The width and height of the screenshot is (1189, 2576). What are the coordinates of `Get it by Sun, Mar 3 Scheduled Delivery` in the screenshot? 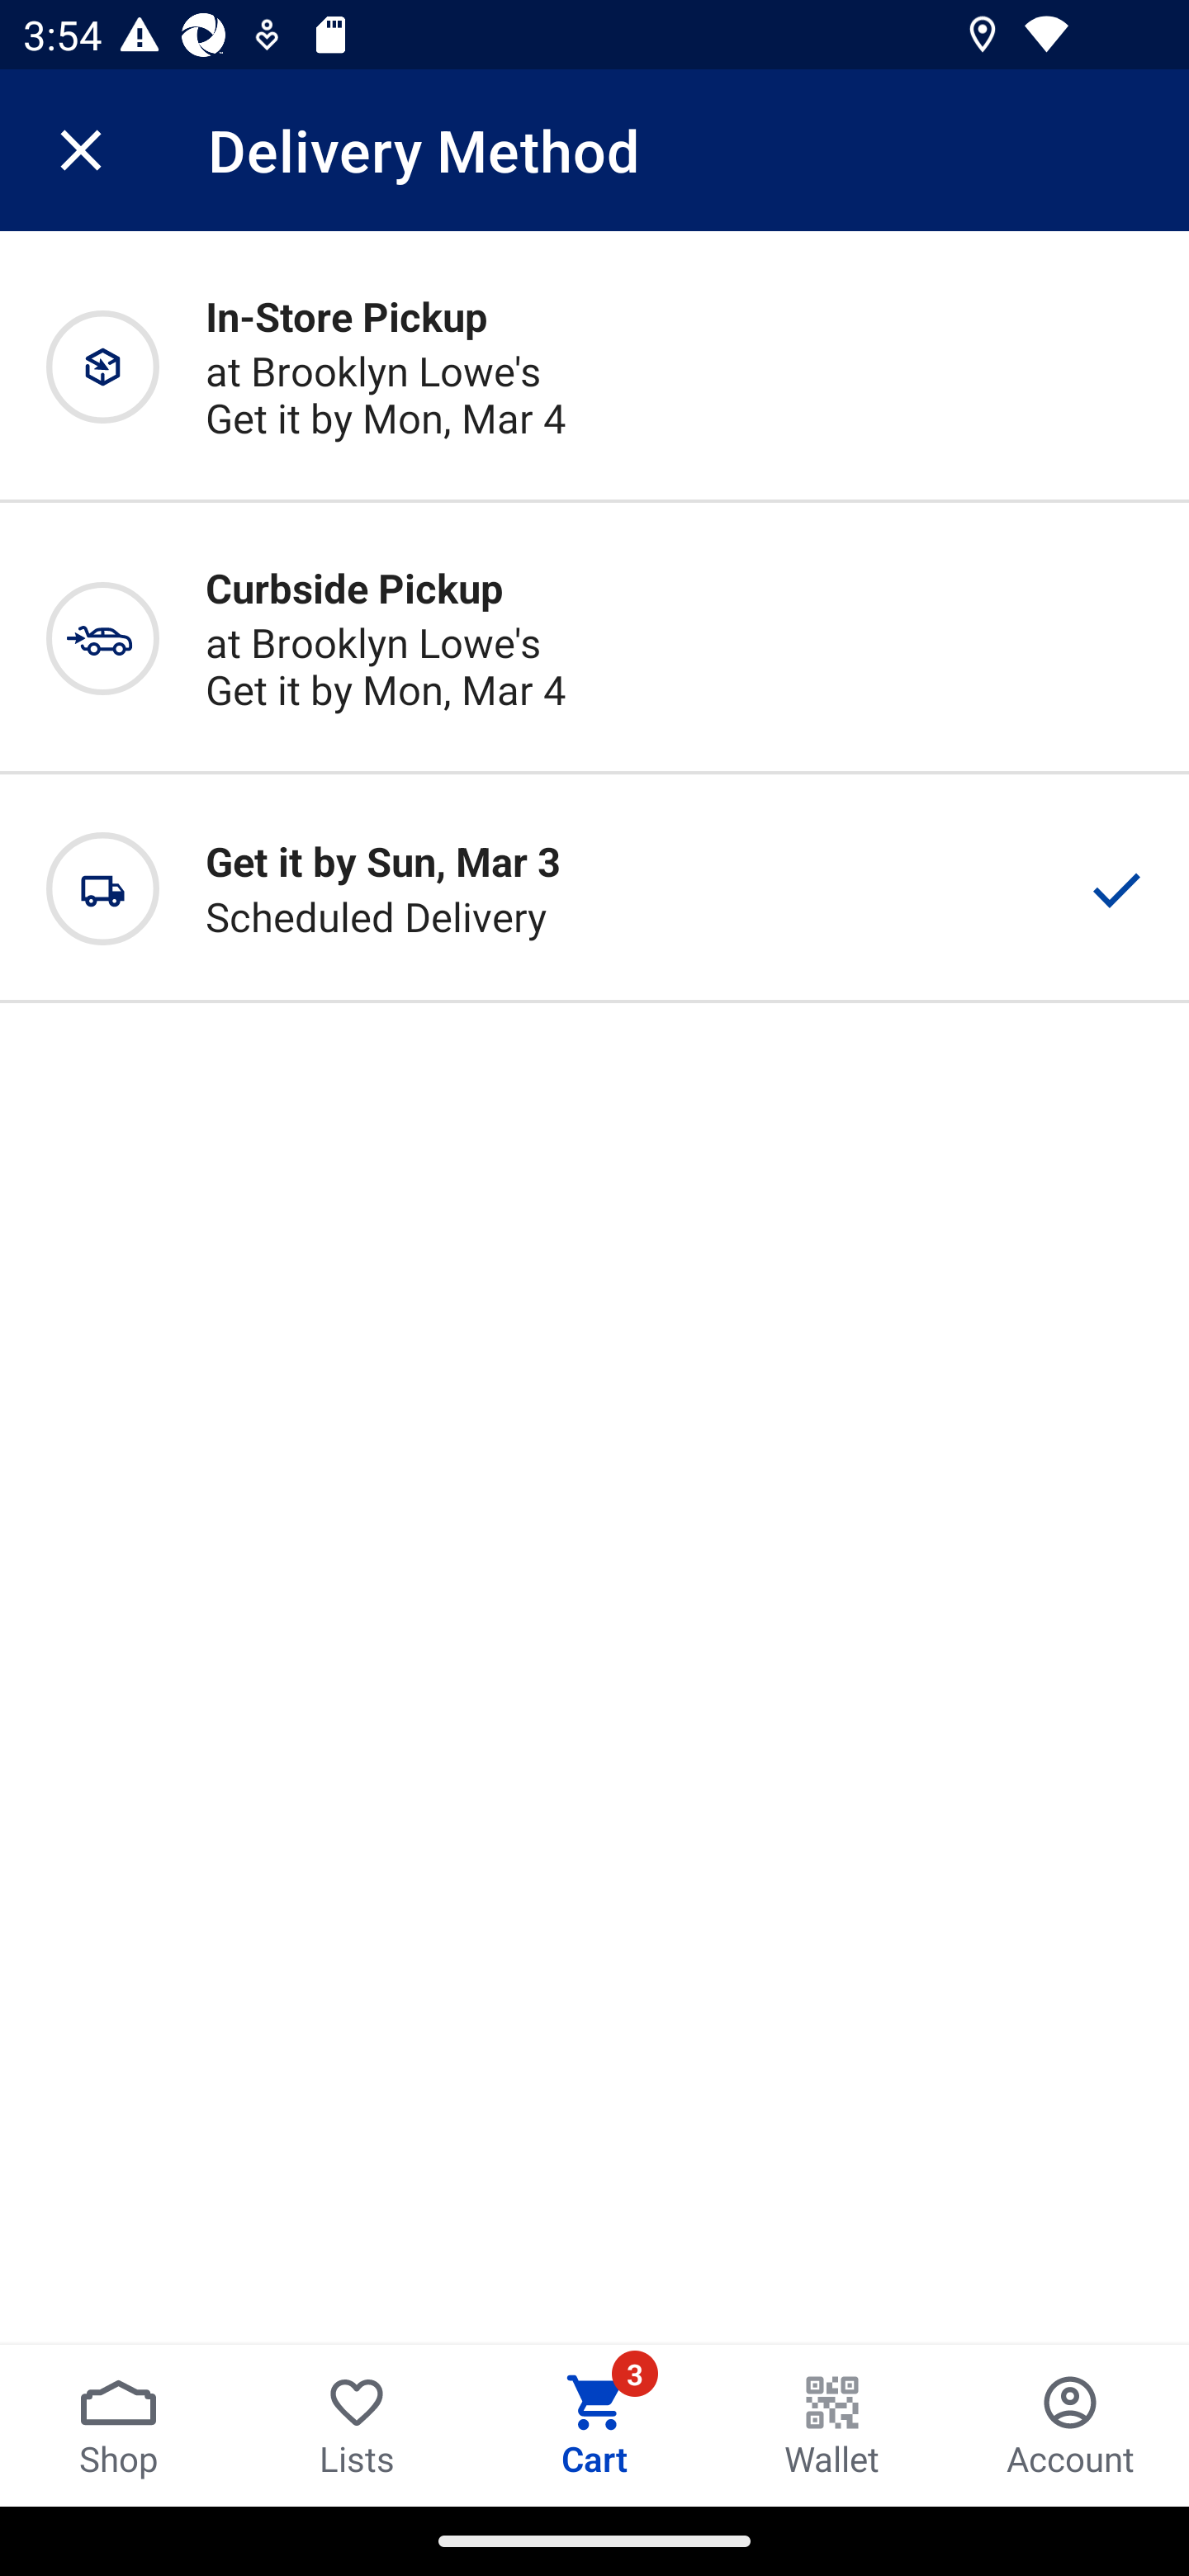 It's located at (594, 888).